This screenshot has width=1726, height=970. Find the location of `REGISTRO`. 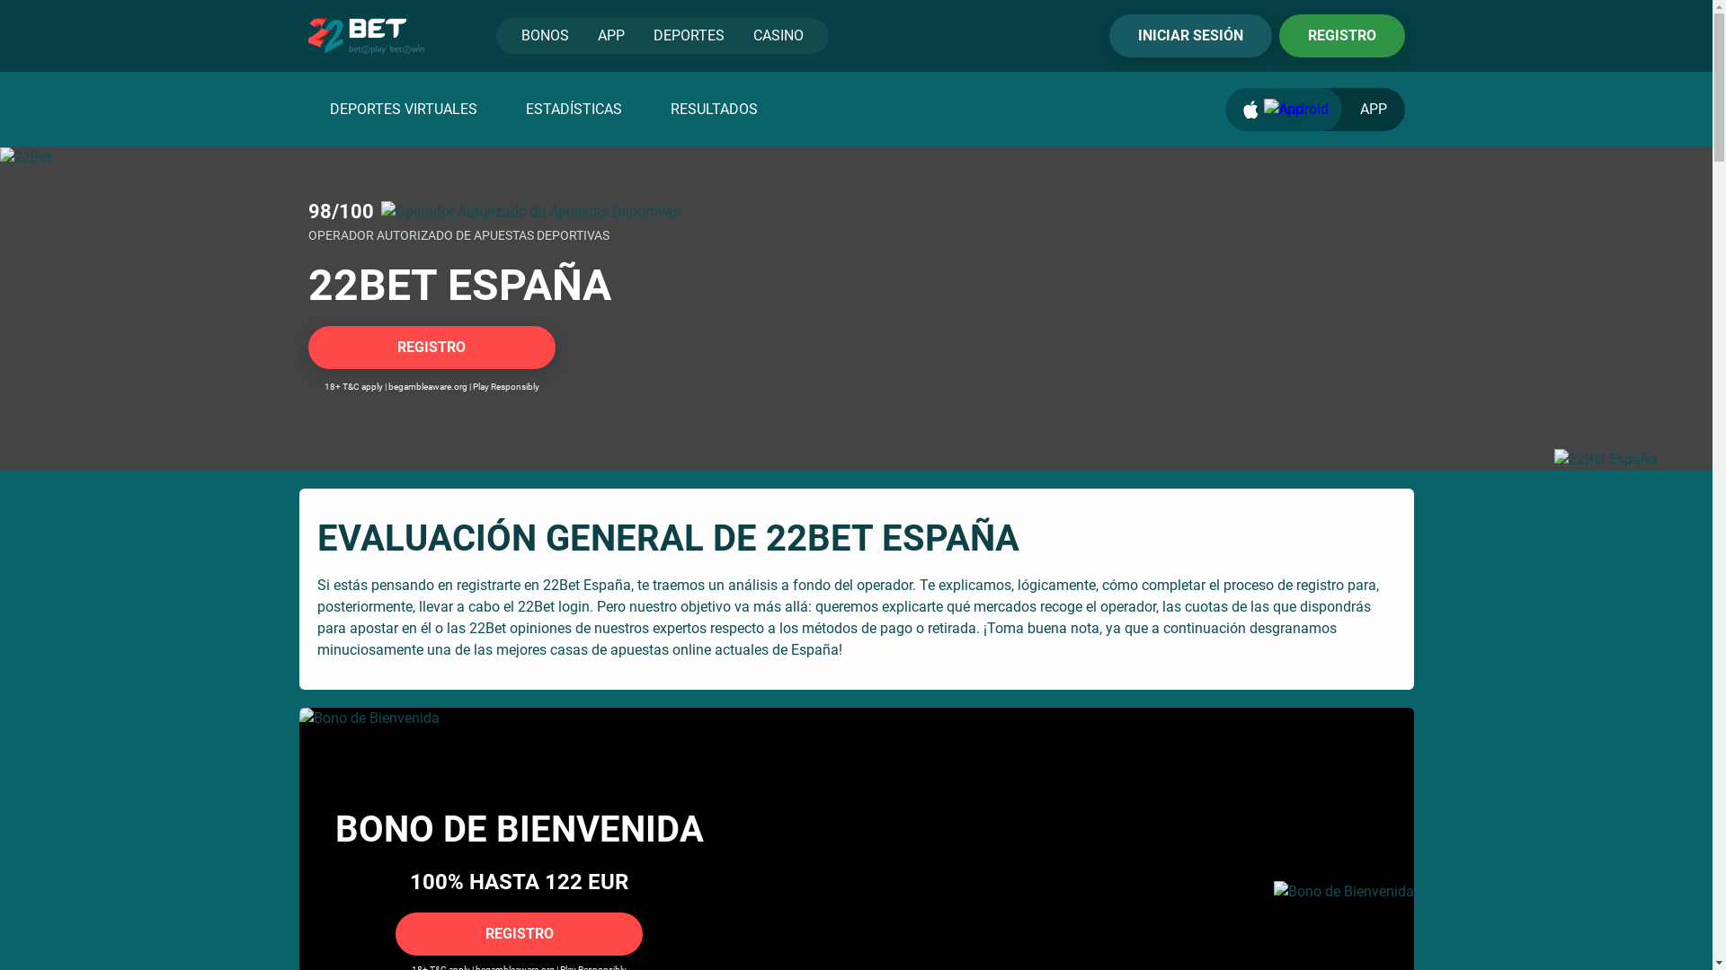

REGISTRO is located at coordinates (1341, 36).